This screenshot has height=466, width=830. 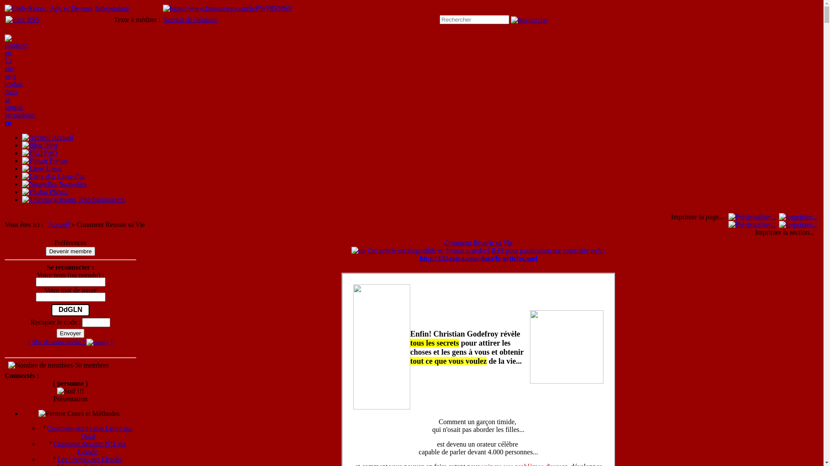 What do you see at coordinates (798, 217) in the screenshot?
I see `Imprimer...` at bounding box center [798, 217].